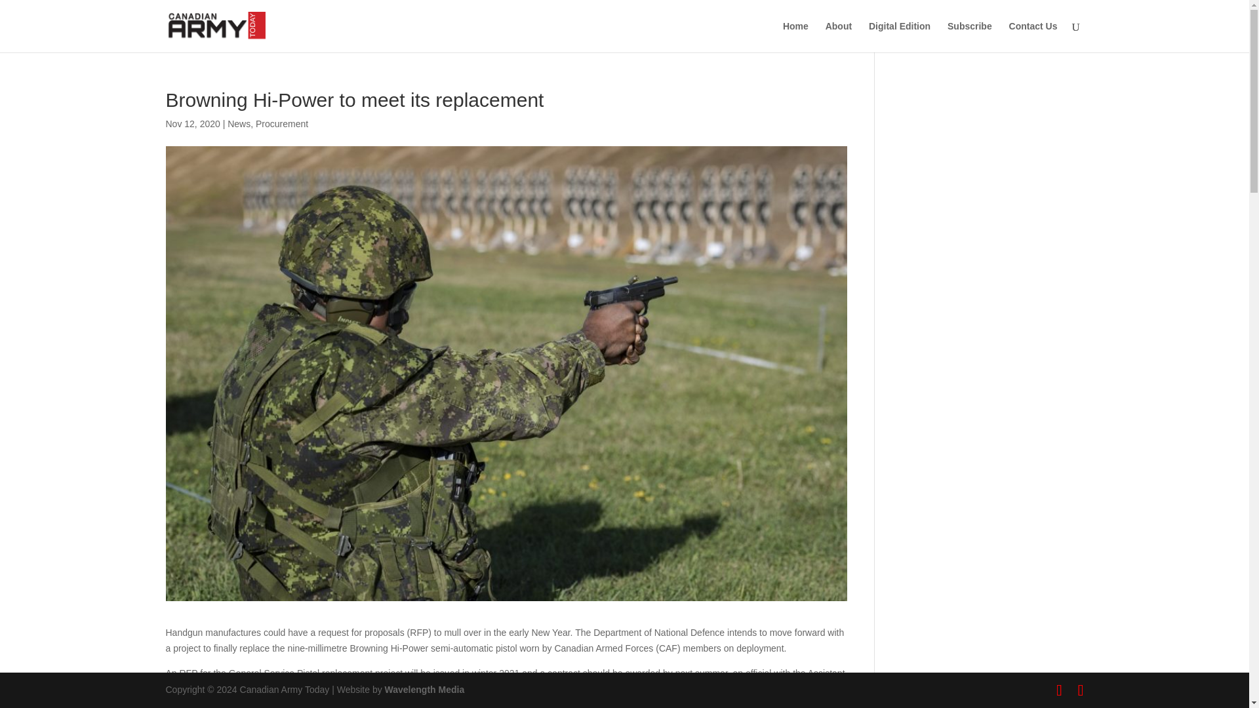 This screenshot has width=1259, height=708. What do you see at coordinates (425, 690) in the screenshot?
I see `Wavelength Media` at bounding box center [425, 690].